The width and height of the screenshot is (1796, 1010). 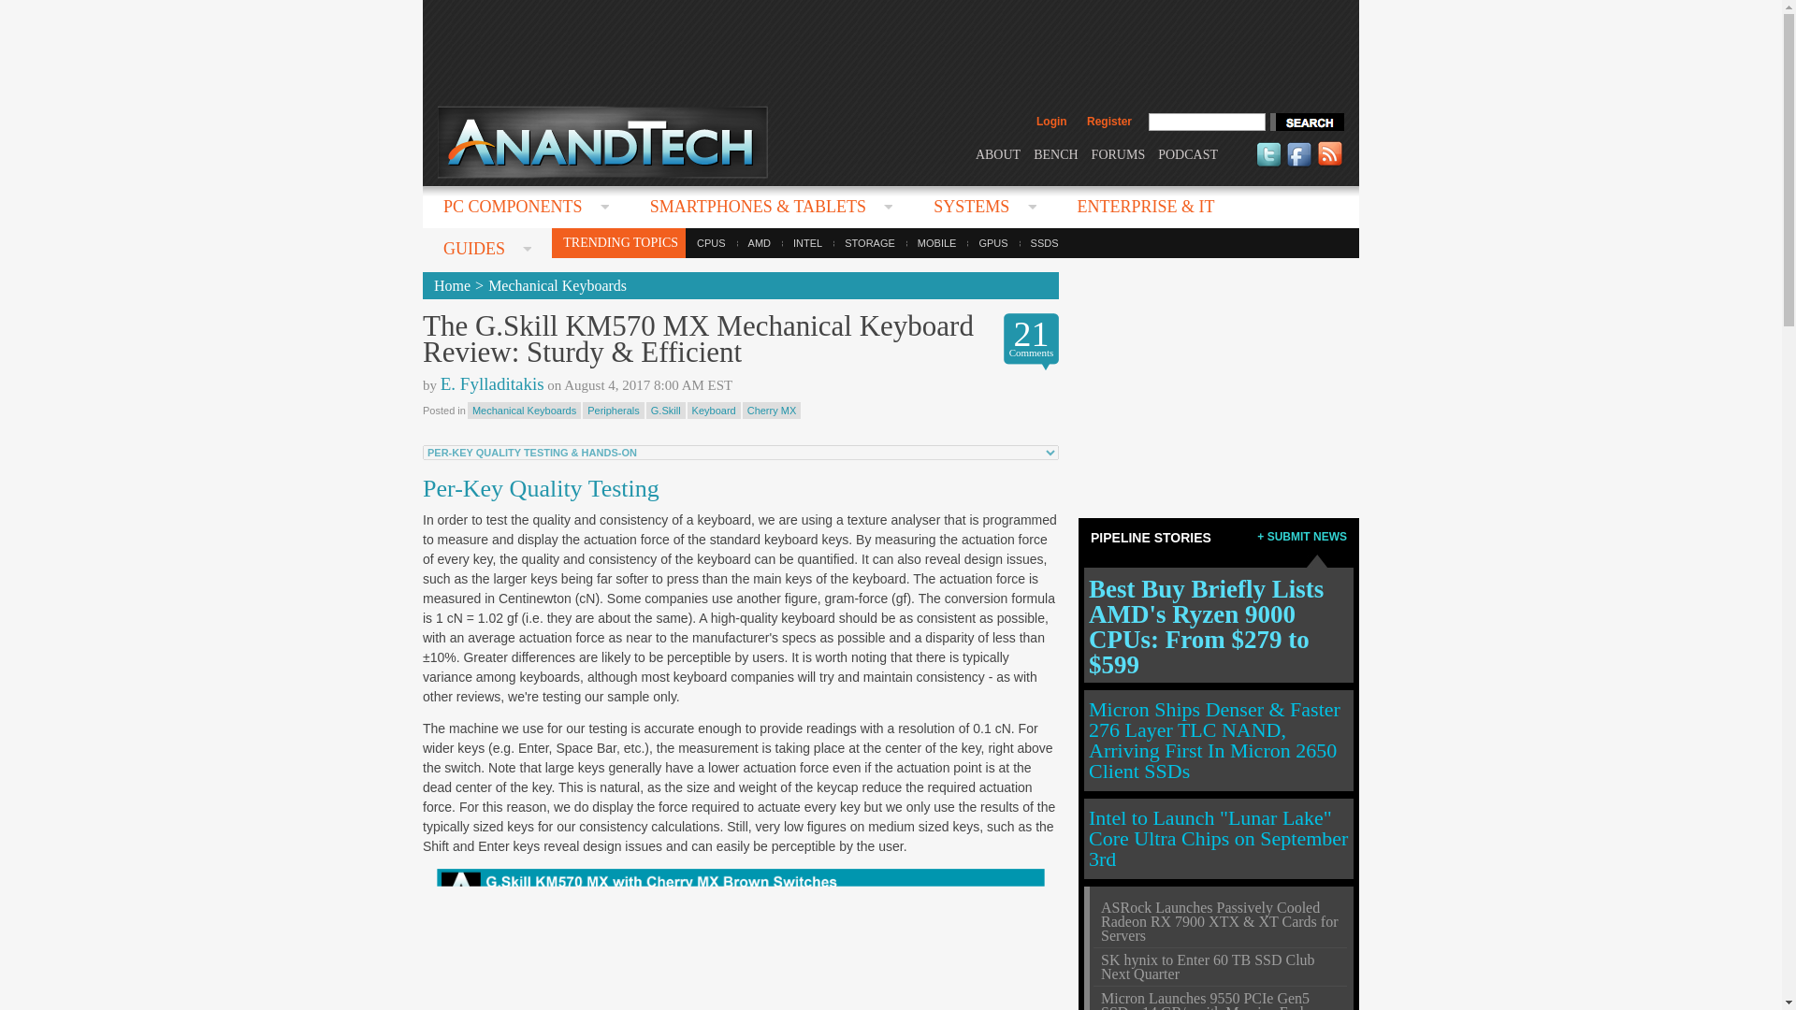 What do you see at coordinates (997, 153) in the screenshot?
I see `ABOUT` at bounding box center [997, 153].